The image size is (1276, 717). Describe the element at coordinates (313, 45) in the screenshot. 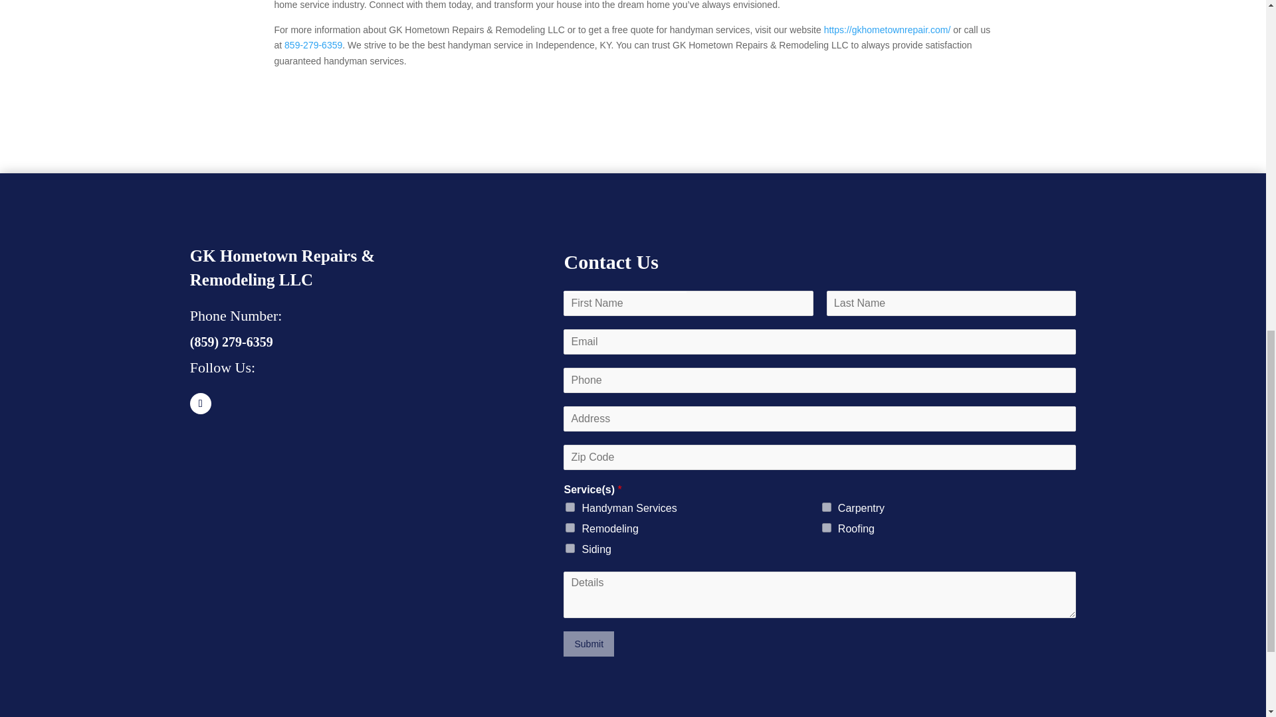

I see `859-279-6359` at that location.